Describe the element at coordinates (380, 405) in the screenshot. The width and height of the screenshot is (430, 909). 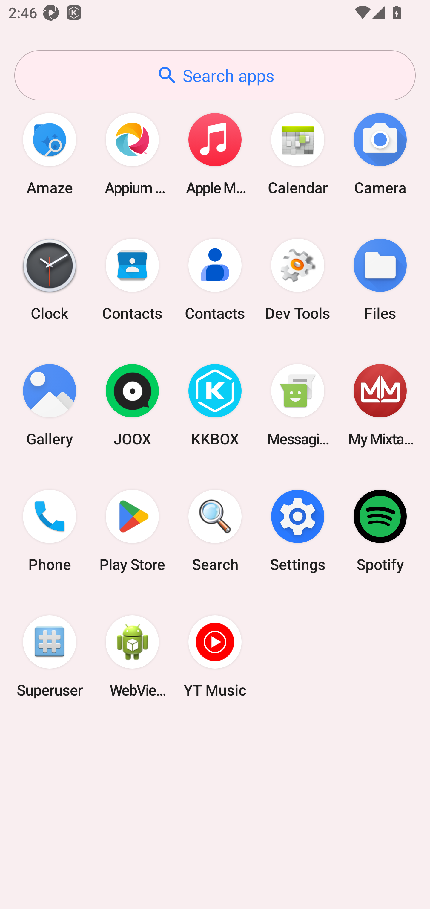
I see `My Mixtapez` at that location.